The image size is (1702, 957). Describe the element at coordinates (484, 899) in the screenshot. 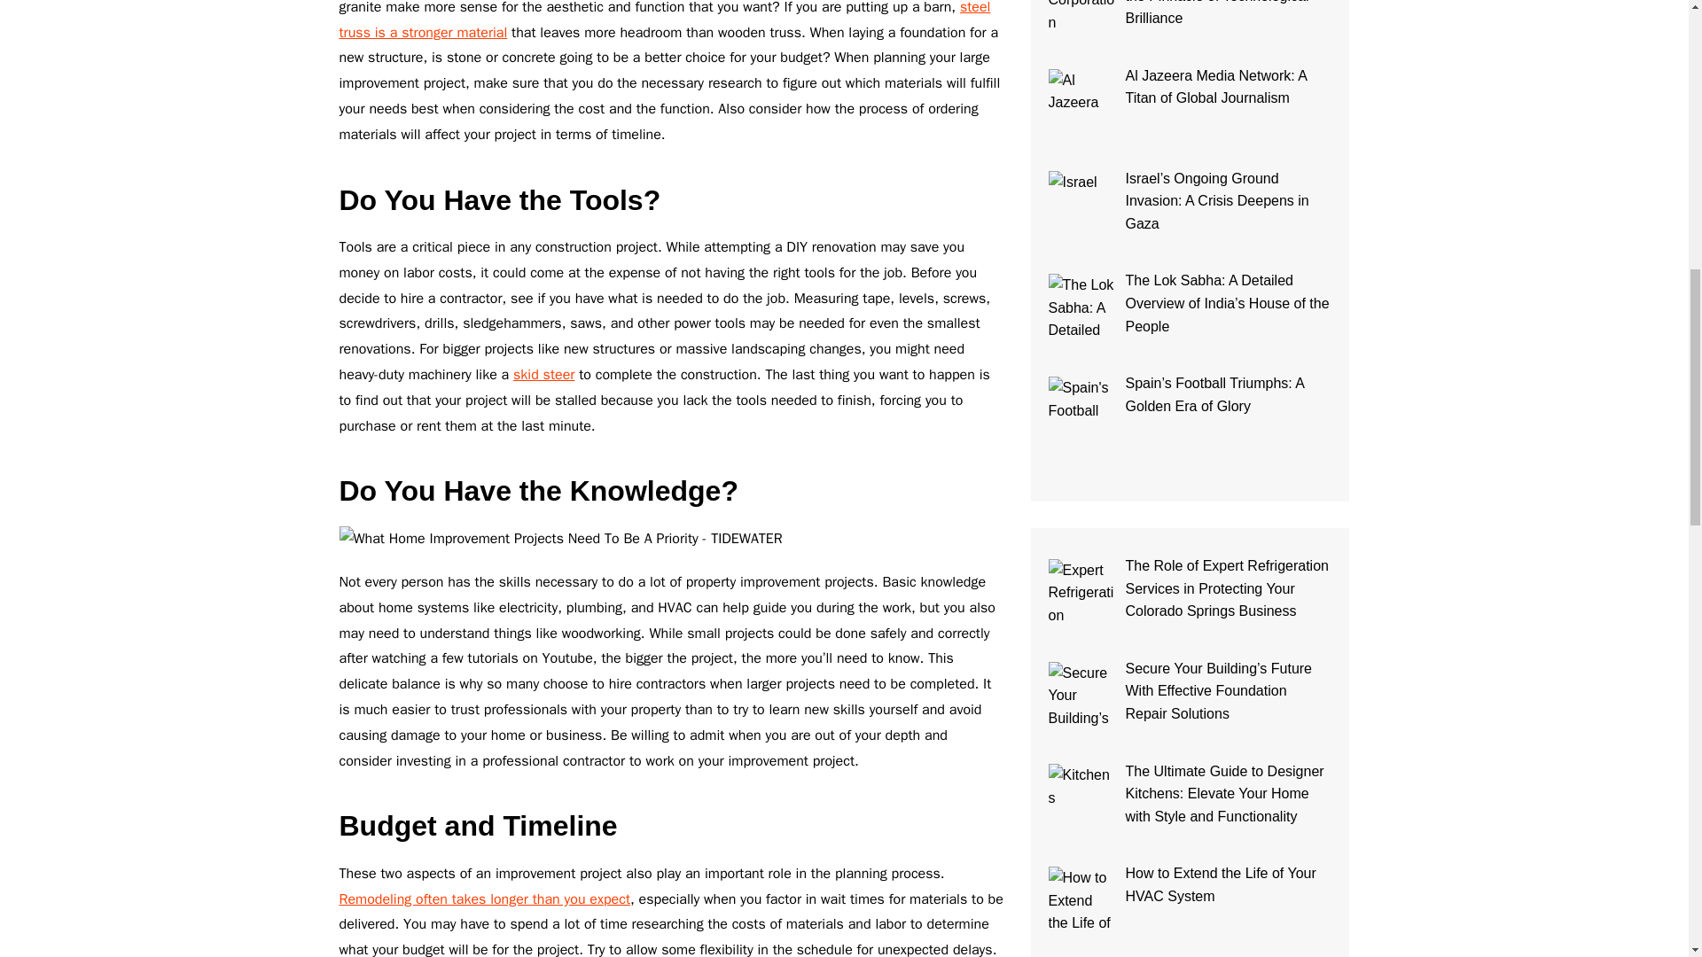

I see `Remodeling often takes longer than you expect` at that location.